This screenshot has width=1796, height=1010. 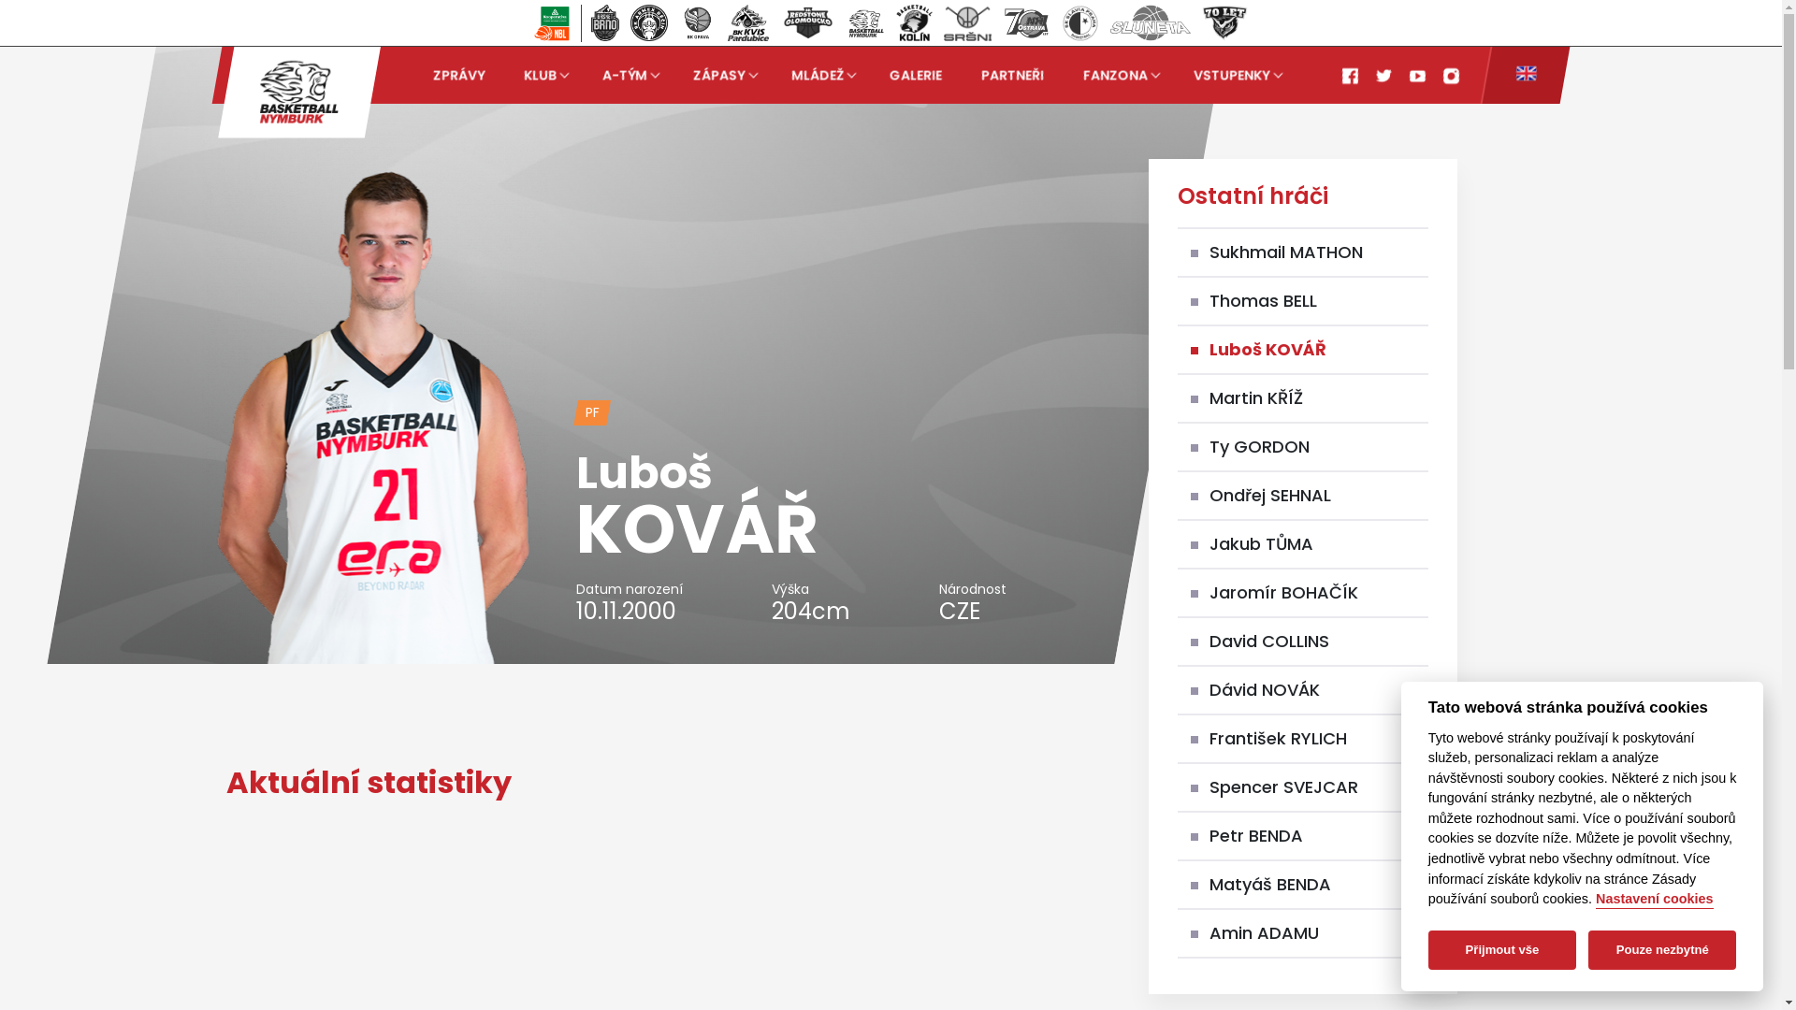 I want to click on NH Ostrava(9.), so click(x=1027, y=22).